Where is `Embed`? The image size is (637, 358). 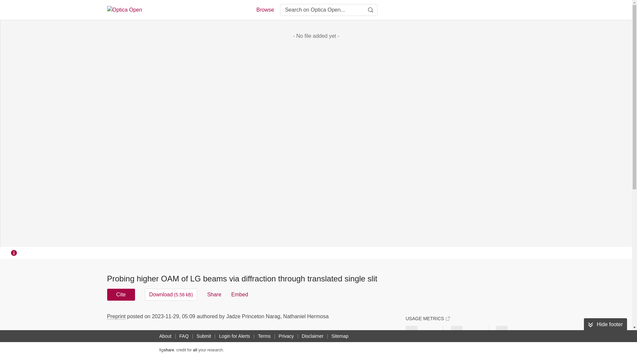 Embed is located at coordinates (240, 294).